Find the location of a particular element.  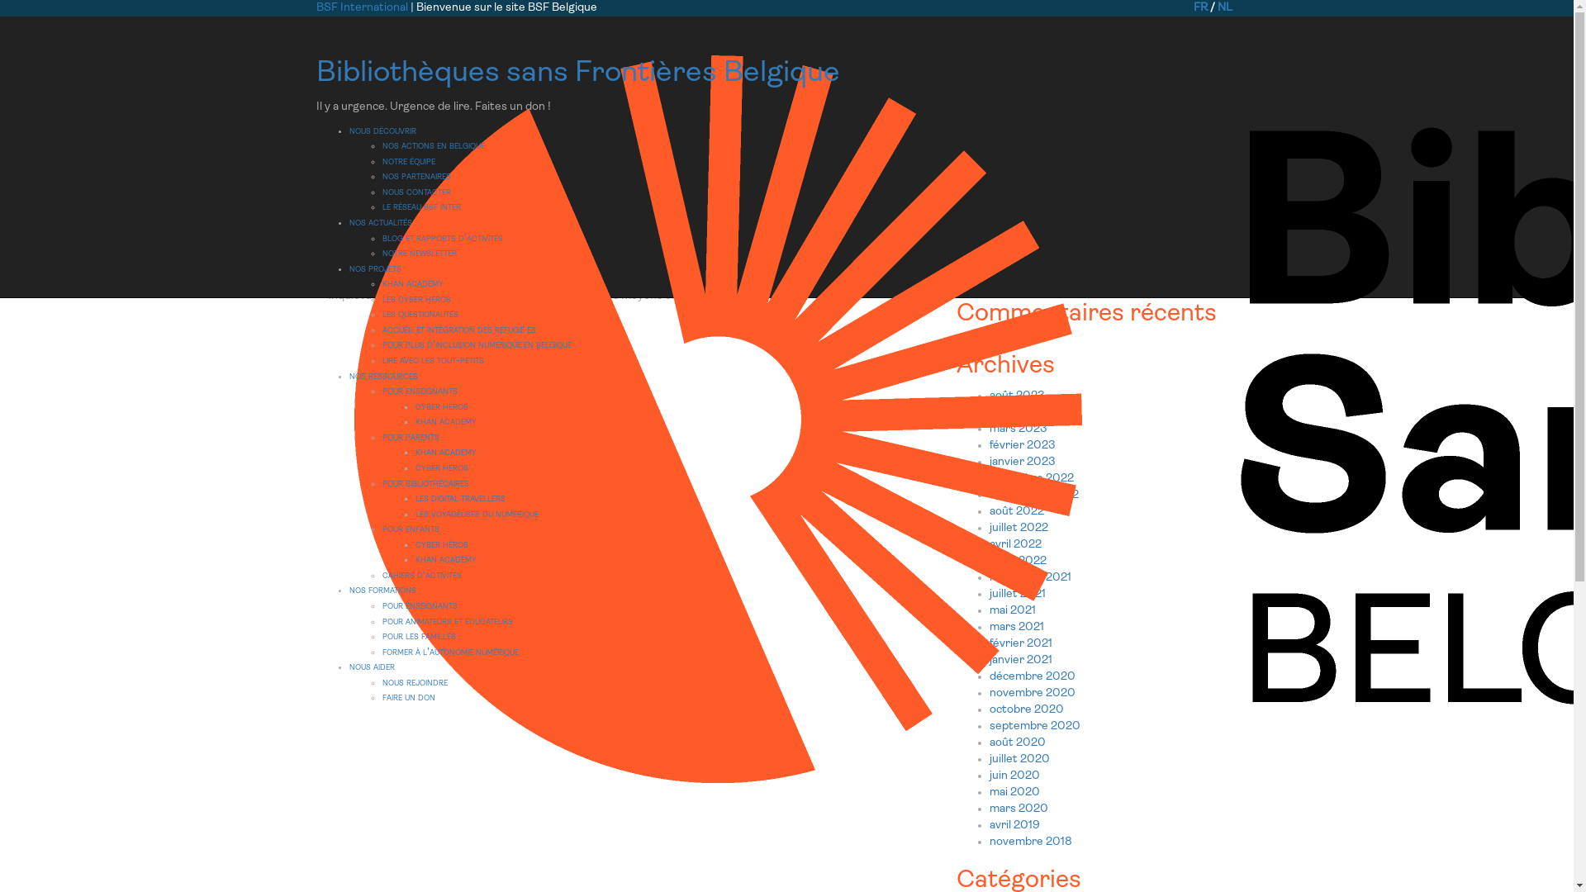

nous aider is located at coordinates (372, 667).